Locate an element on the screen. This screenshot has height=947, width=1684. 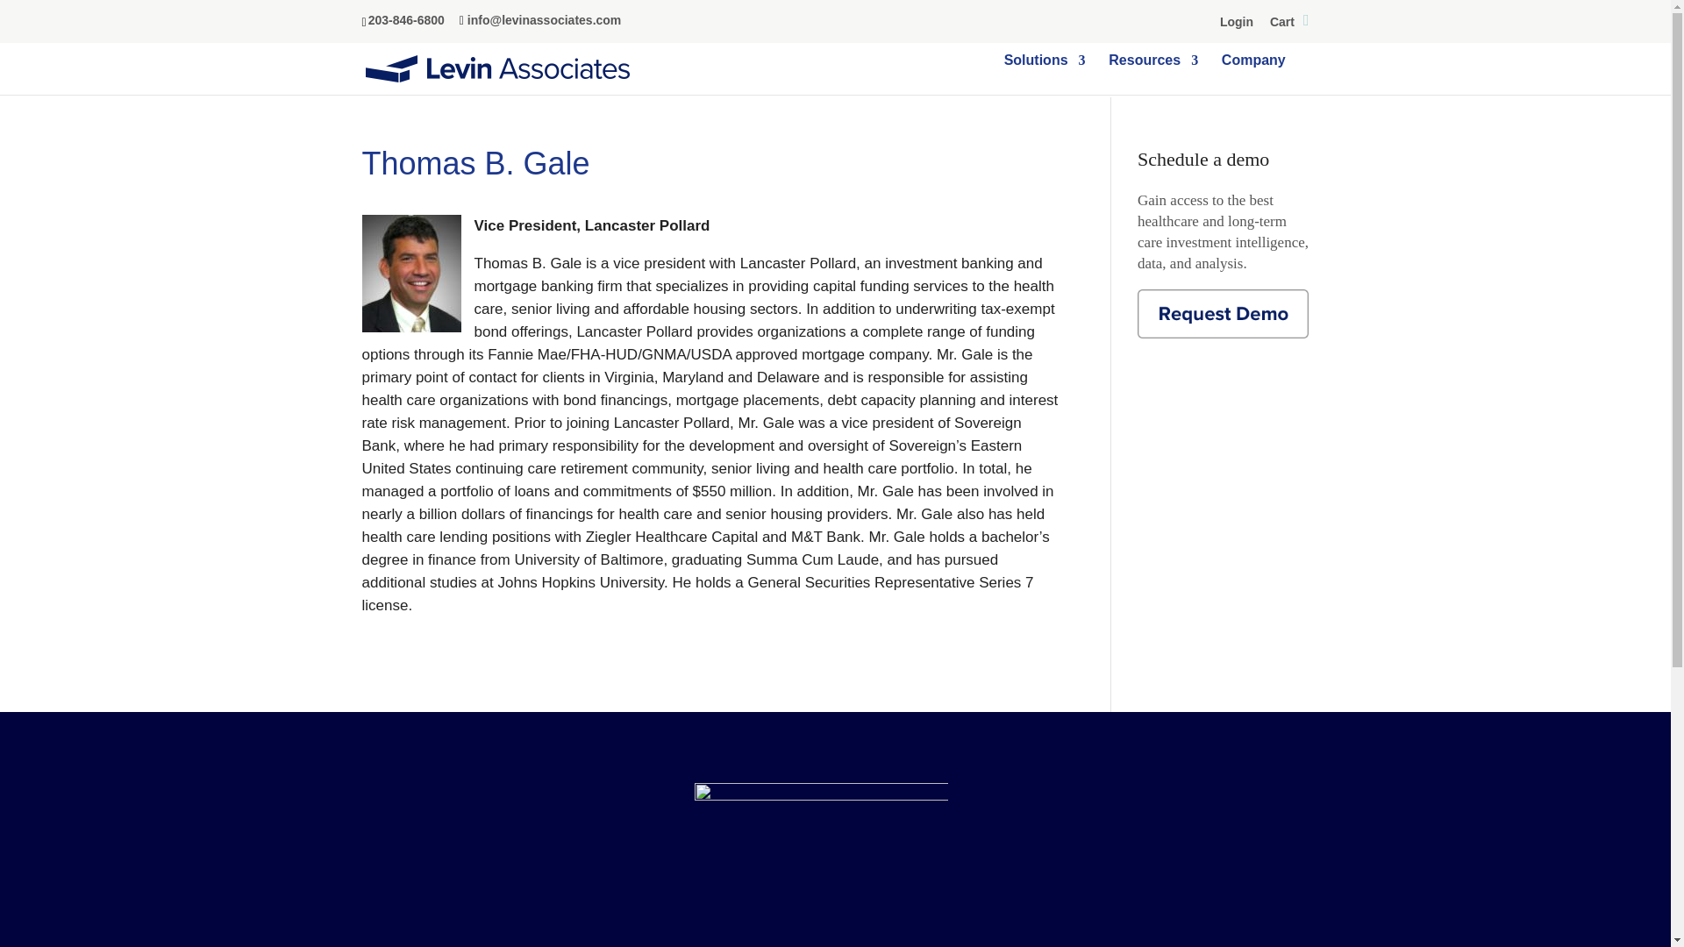
Company is located at coordinates (1254, 74).